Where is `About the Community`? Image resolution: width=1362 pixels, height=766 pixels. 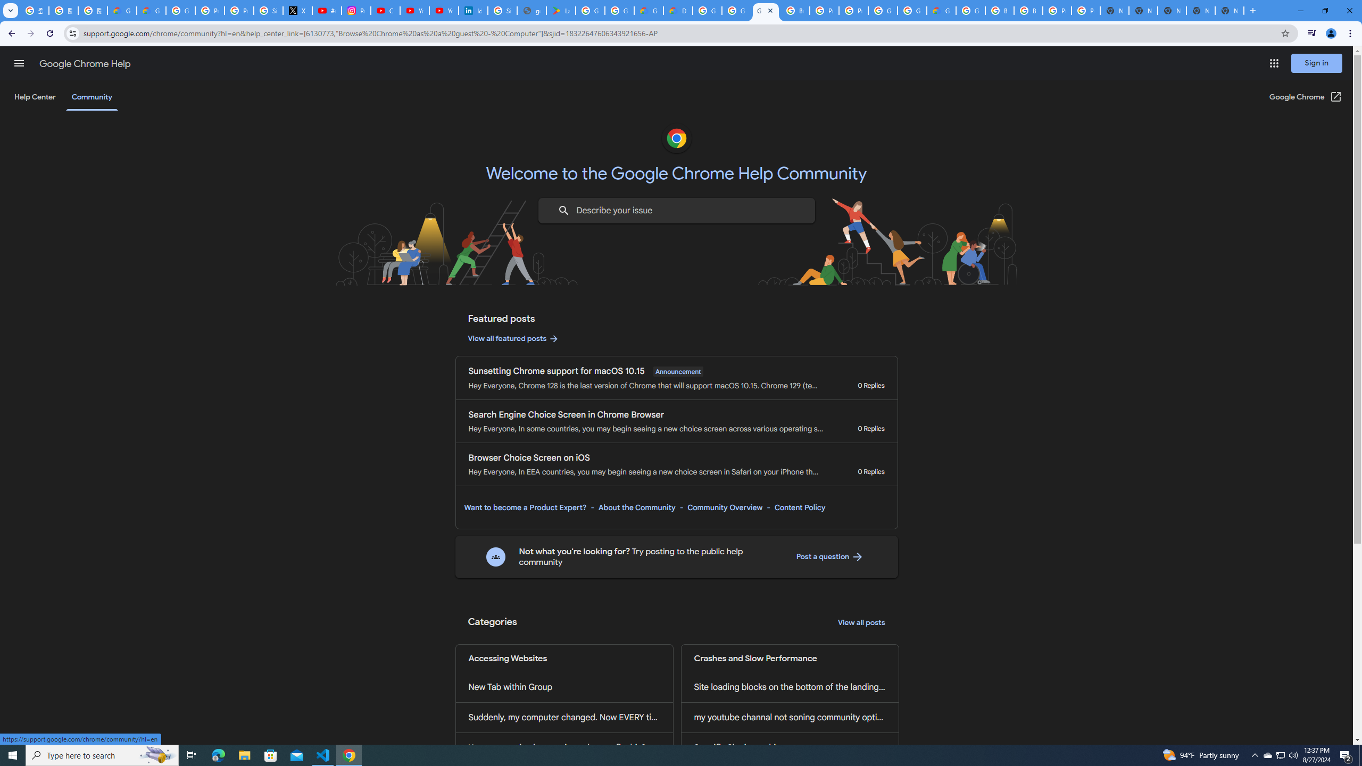 About the Community is located at coordinates (636, 507).